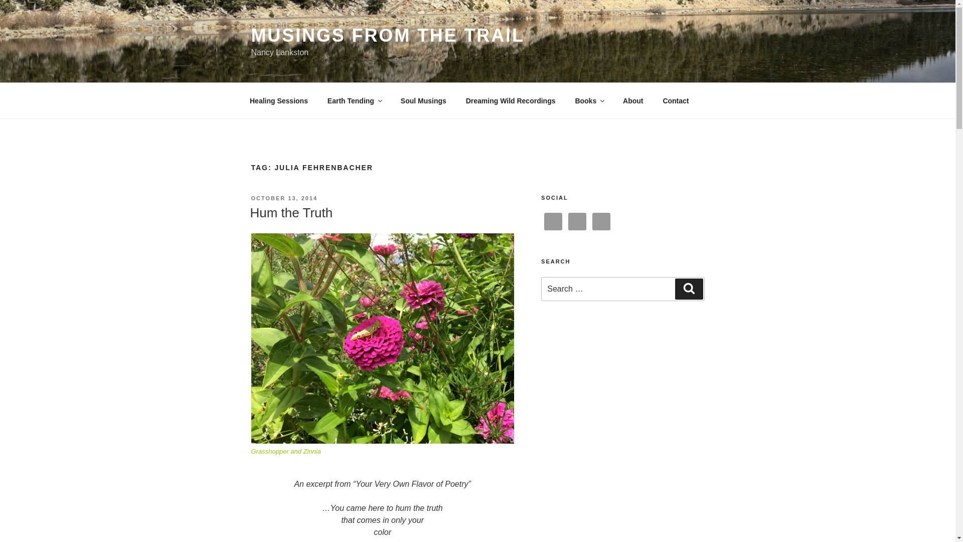 The height and width of the screenshot is (542, 963). Describe the element at coordinates (423, 100) in the screenshot. I see `Soul Musings` at that location.